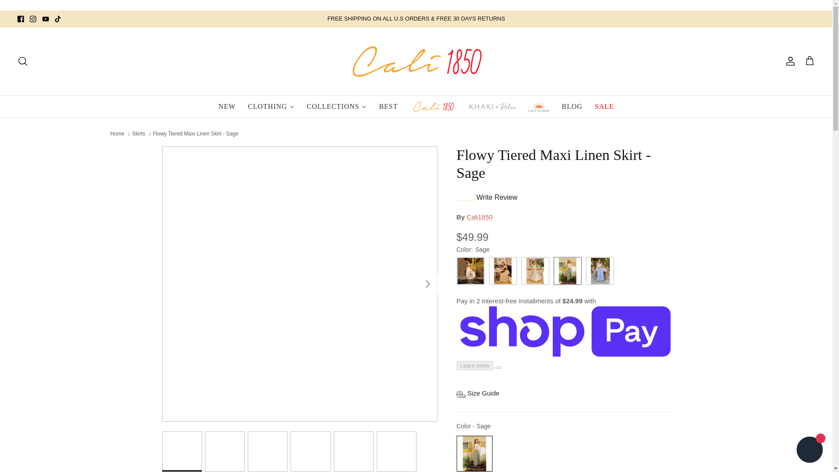 This screenshot has width=839, height=472. What do you see at coordinates (23, 61) in the screenshot?
I see `Search` at bounding box center [23, 61].